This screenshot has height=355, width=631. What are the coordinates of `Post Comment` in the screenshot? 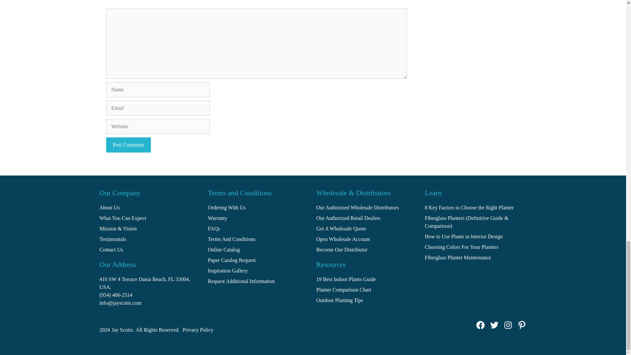 It's located at (128, 145).